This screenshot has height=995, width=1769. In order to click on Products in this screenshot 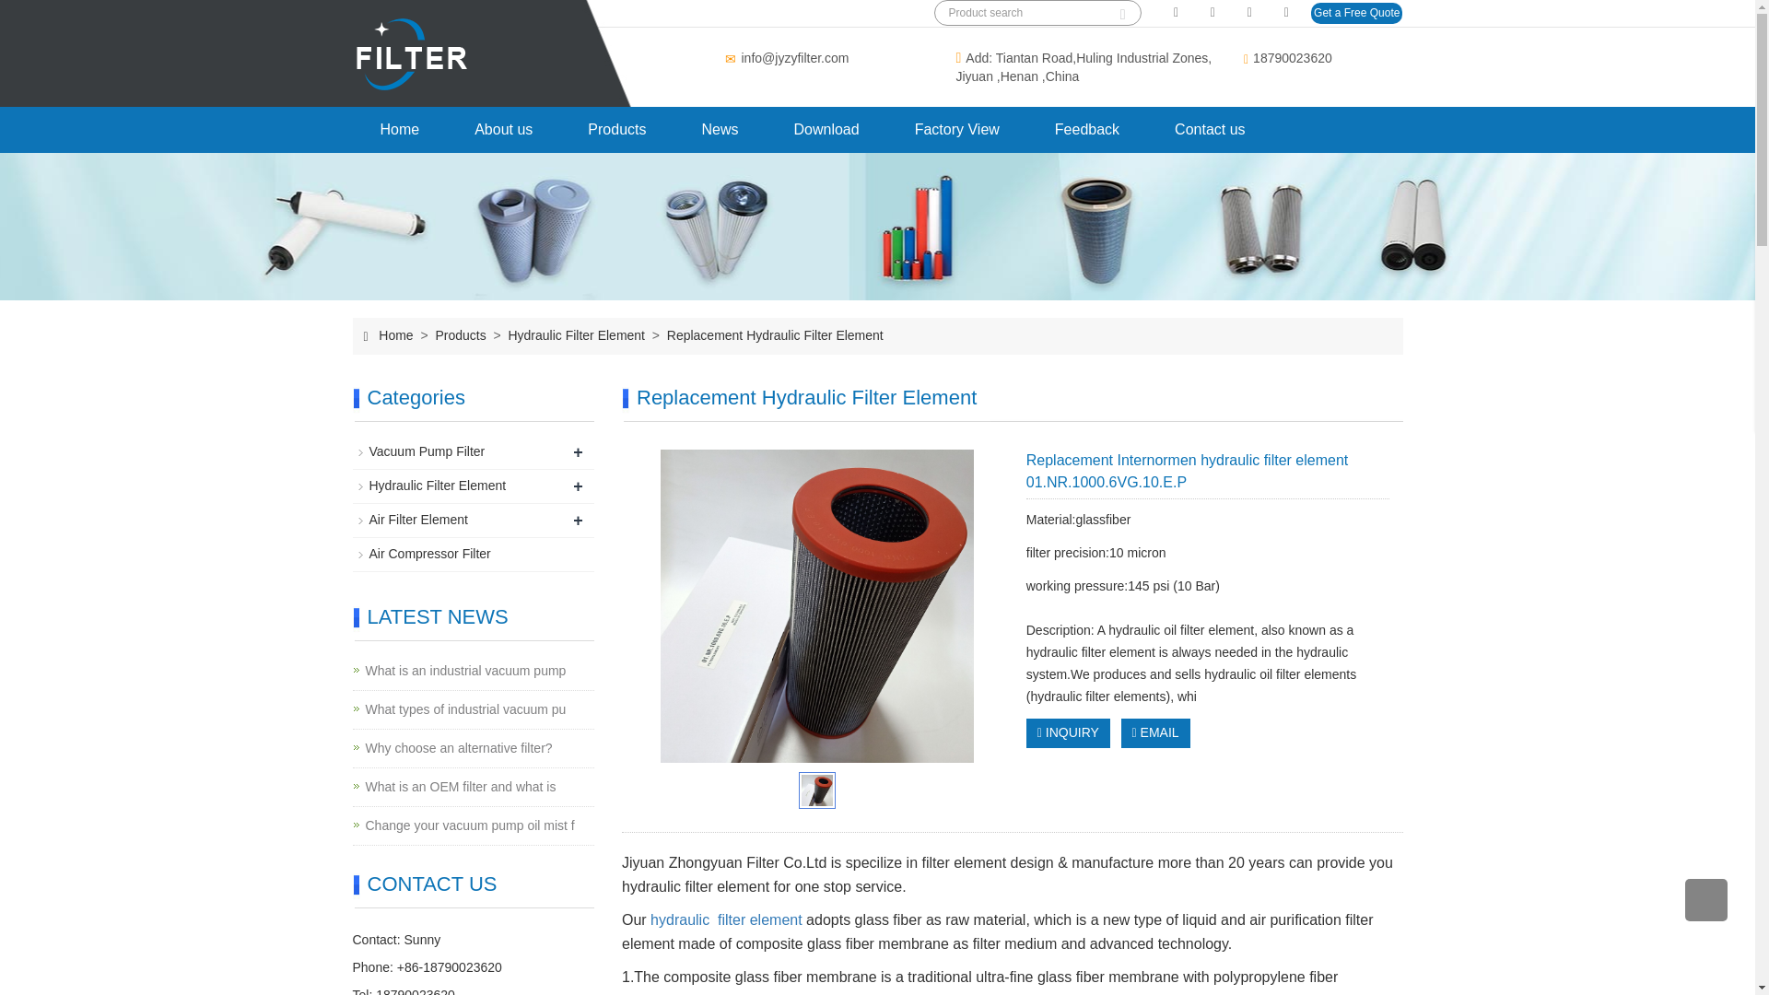, I will do `click(617, 129)`.